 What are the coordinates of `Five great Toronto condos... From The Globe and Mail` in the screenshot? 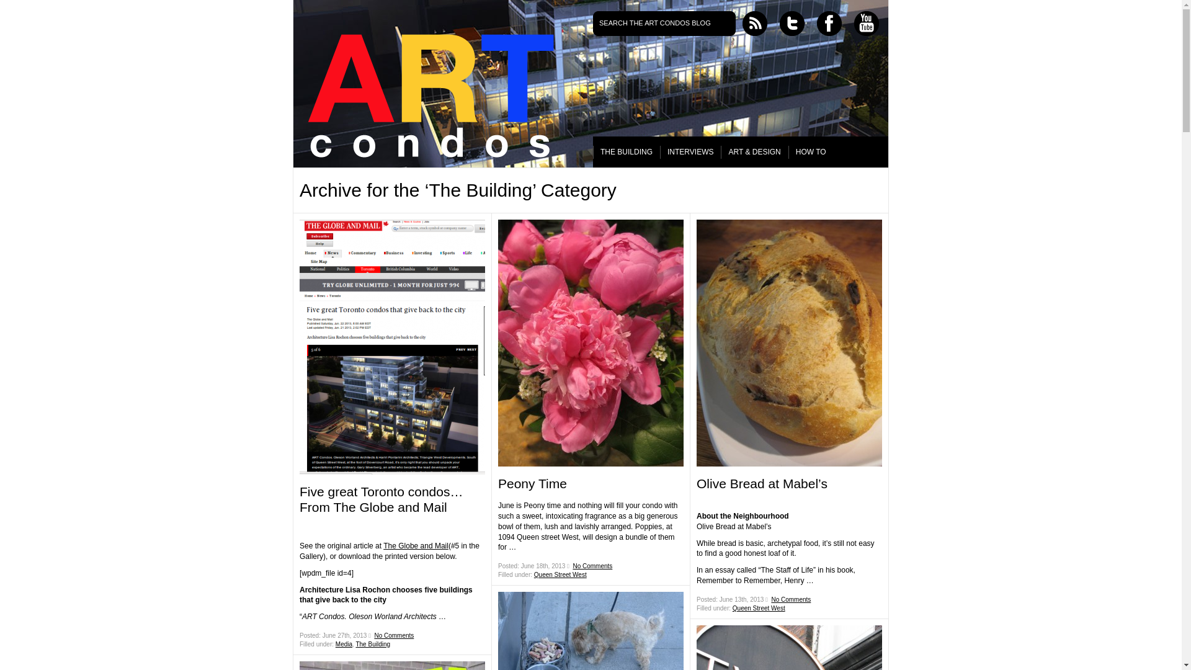 It's located at (392, 347).